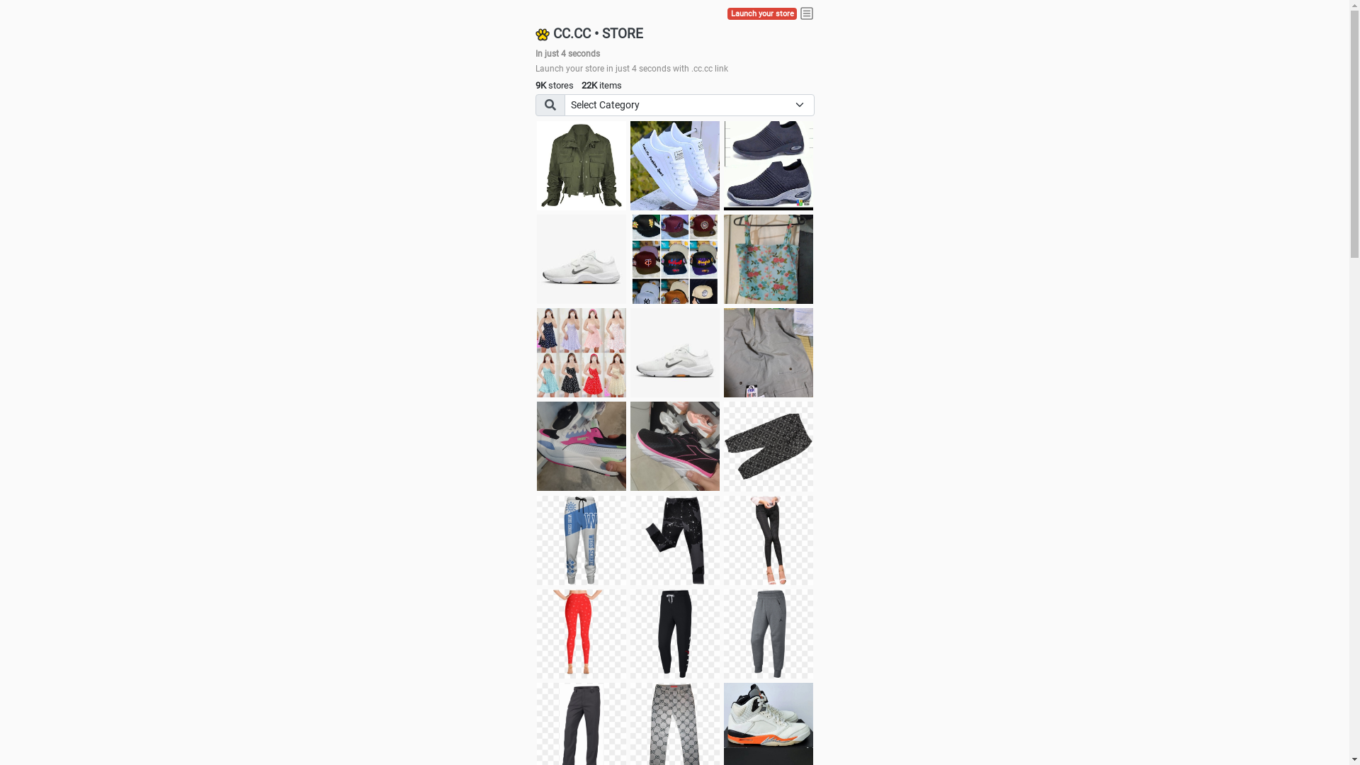  Describe the element at coordinates (675, 166) in the screenshot. I see `white shoes` at that location.